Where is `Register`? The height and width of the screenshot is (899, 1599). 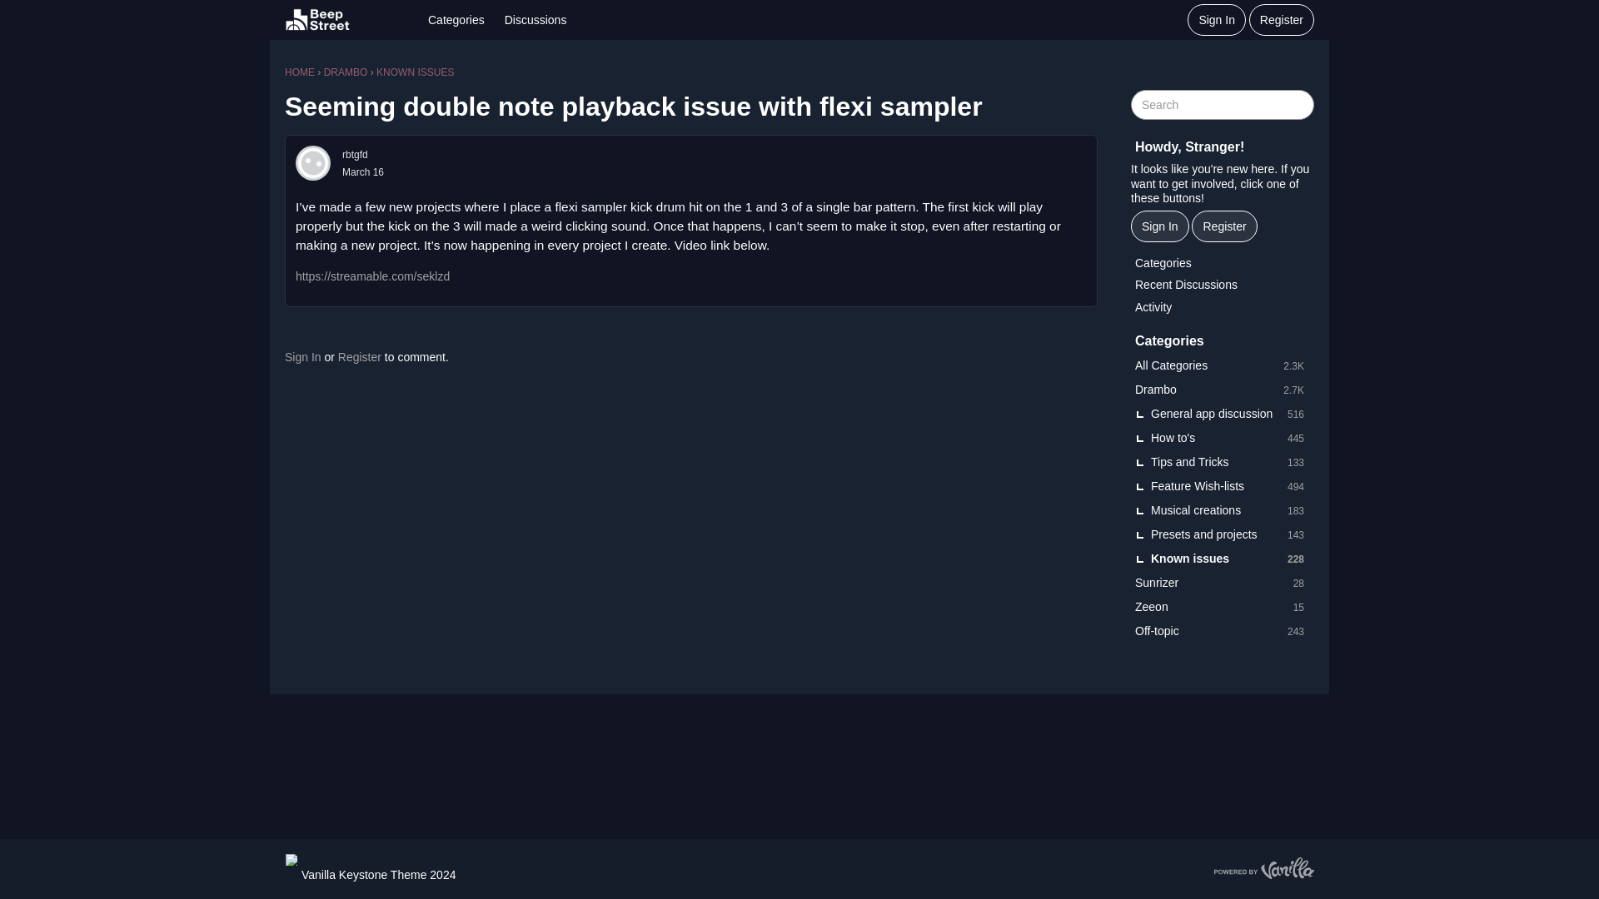 Register is located at coordinates (1223, 308).